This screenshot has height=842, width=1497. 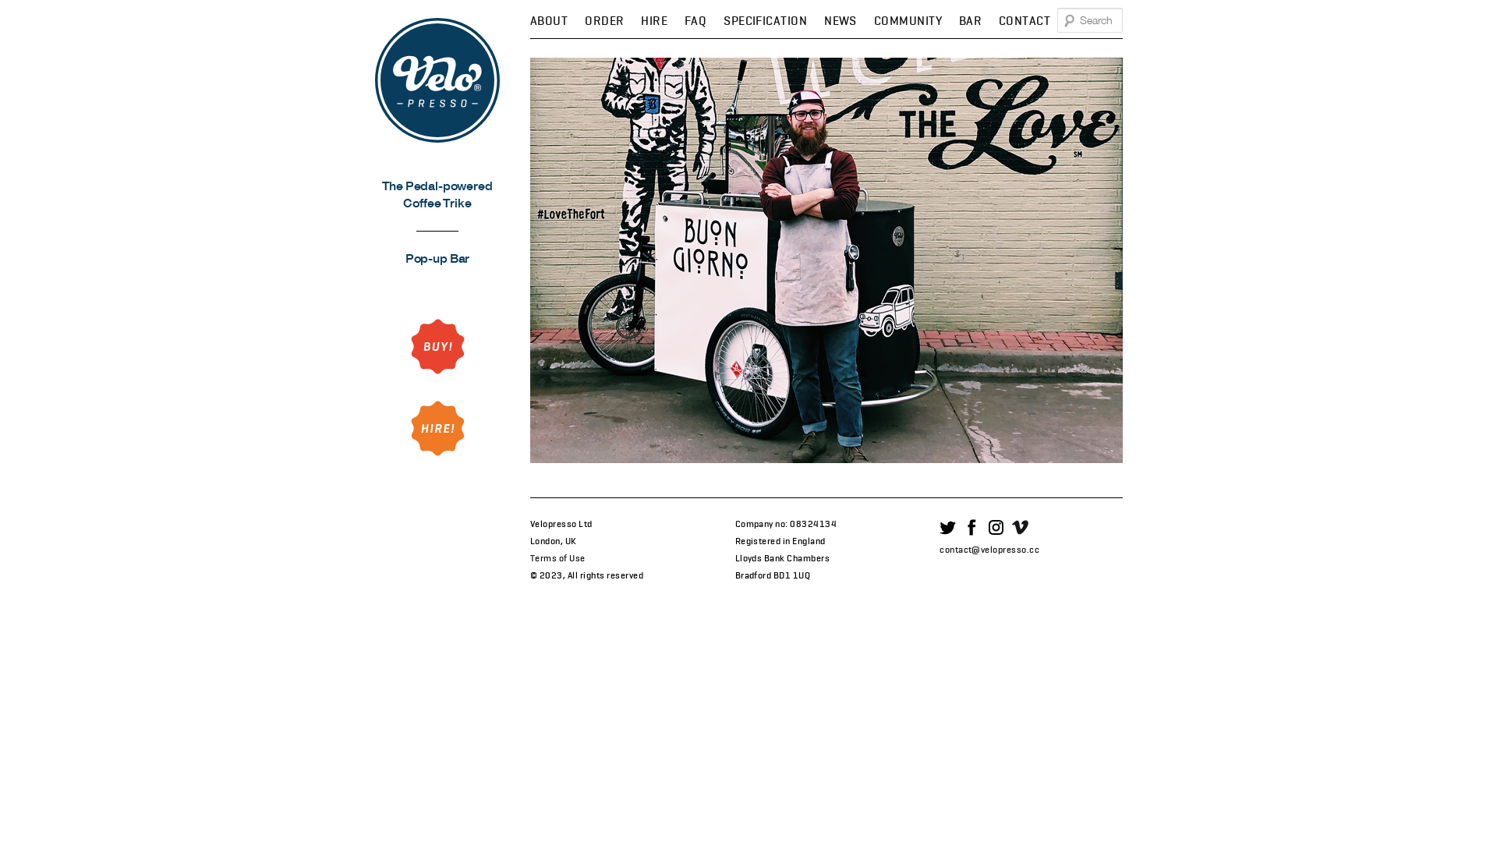 What do you see at coordinates (848, 21) in the screenshot?
I see `NEWS` at bounding box center [848, 21].